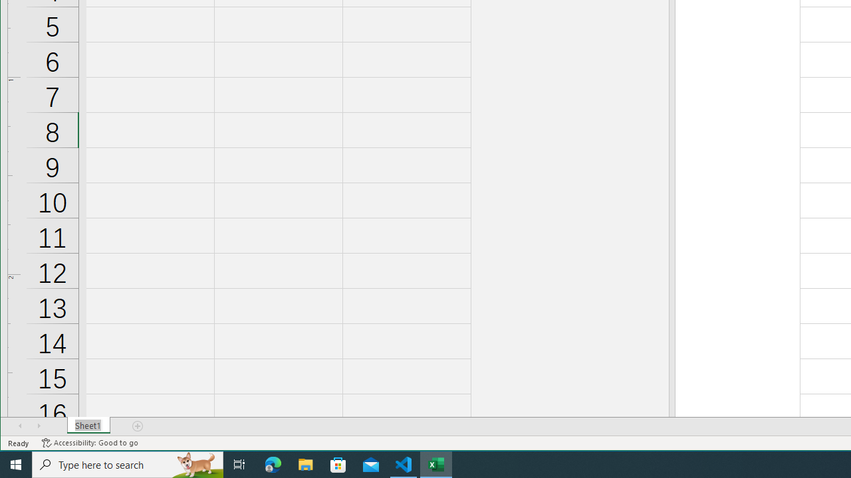 This screenshot has height=478, width=851. Describe the element at coordinates (16, 465) in the screenshot. I see `Start` at that location.